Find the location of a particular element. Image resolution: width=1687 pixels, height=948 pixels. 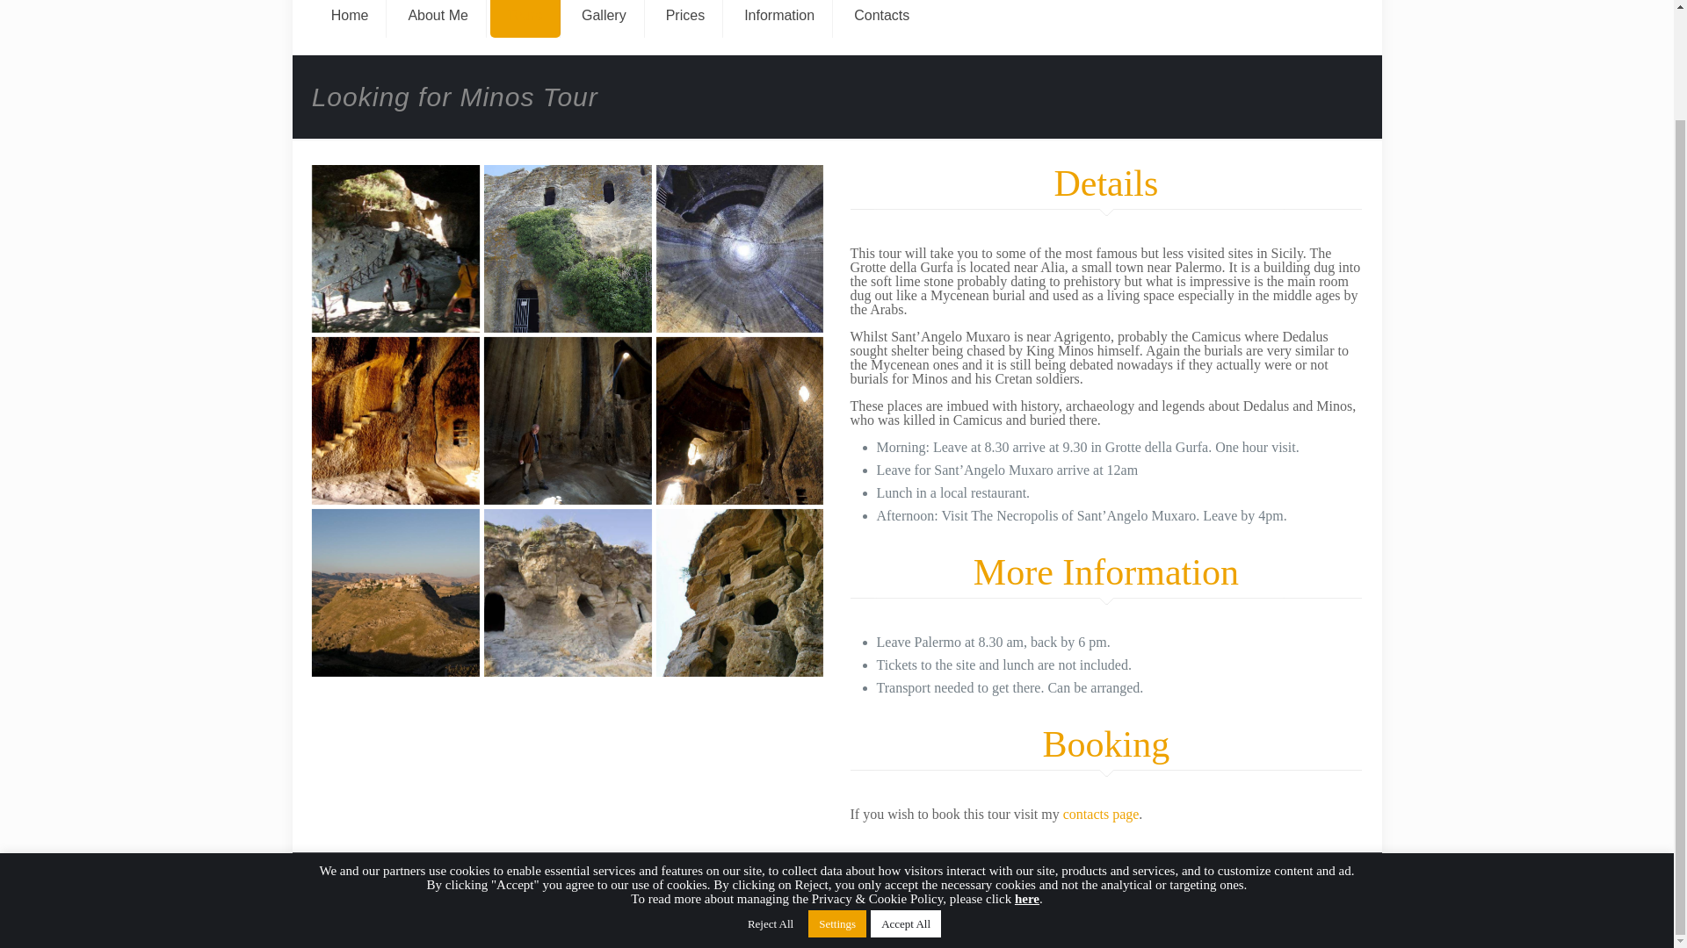

About Me is located at coordinates (438, 19).